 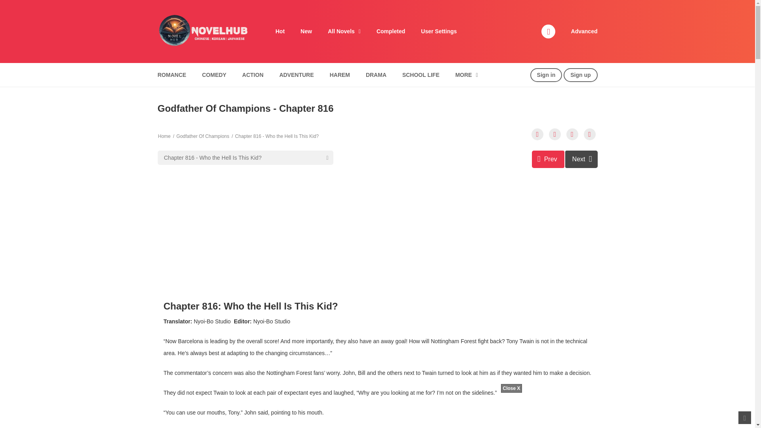 I want to click on HAREM, so click(x=340, y=75).